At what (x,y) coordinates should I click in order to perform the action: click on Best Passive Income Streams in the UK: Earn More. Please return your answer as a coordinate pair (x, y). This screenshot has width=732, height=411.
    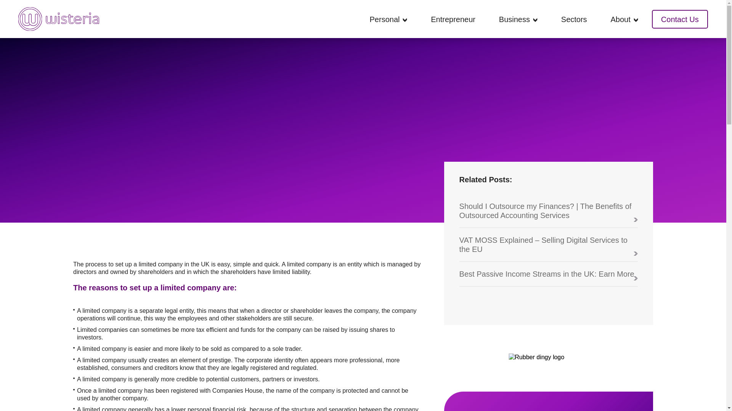
    Looking at the image, I should click on (548, 278).